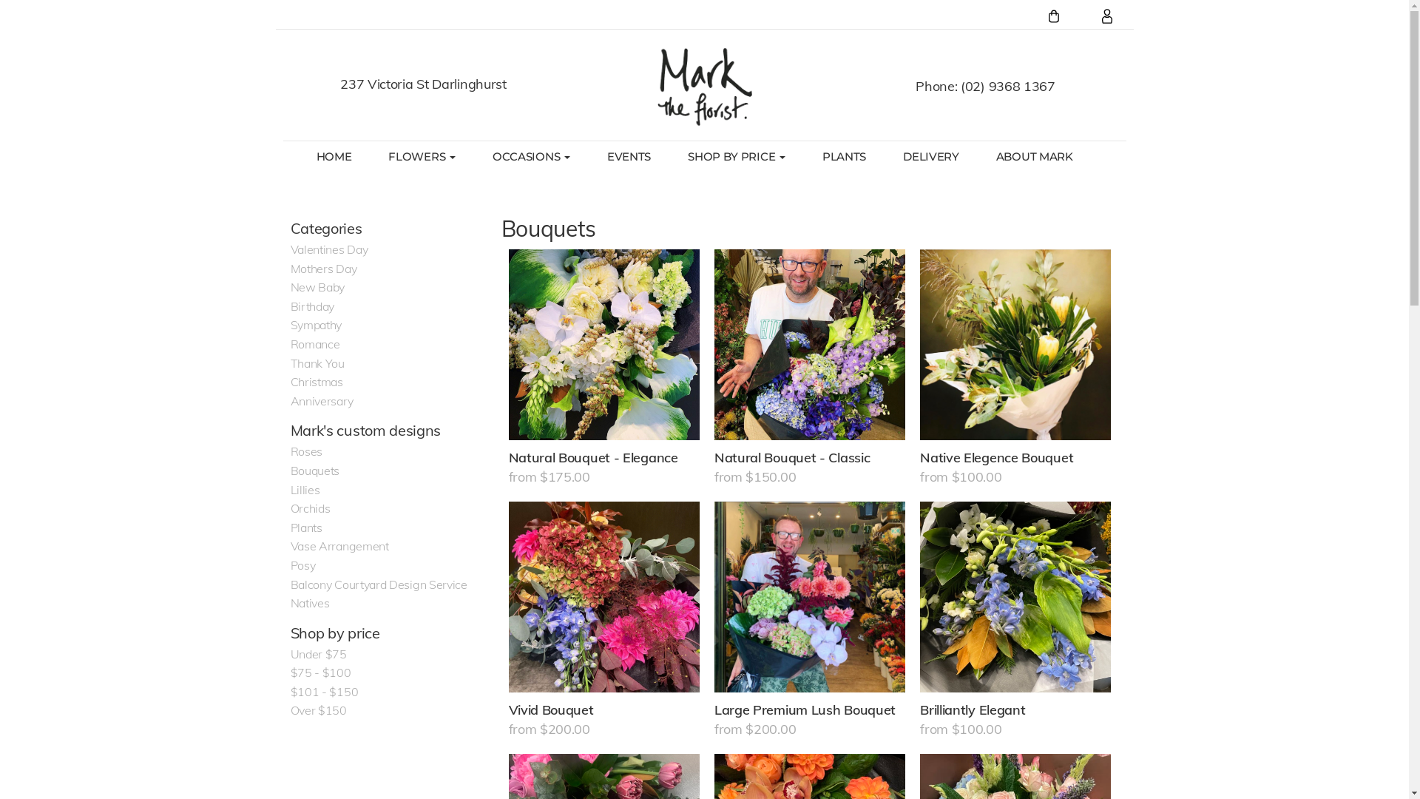  What do you see at coordinates (629, 157) in the screenshot?
I see `EVENTS` at bounding box center [629, 157].